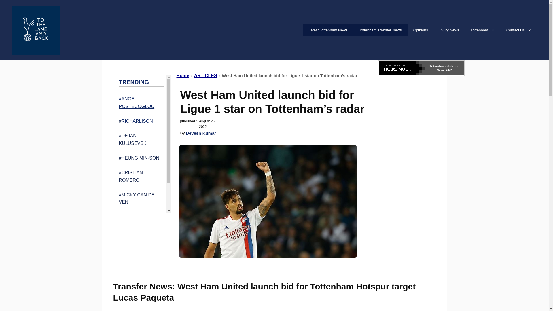 Image resolution: width=553 pixels, height=311 pixels. What do you see at coordinates (183, 75) in the screenshot?
I see `Home` at bounding box center [183, 75].